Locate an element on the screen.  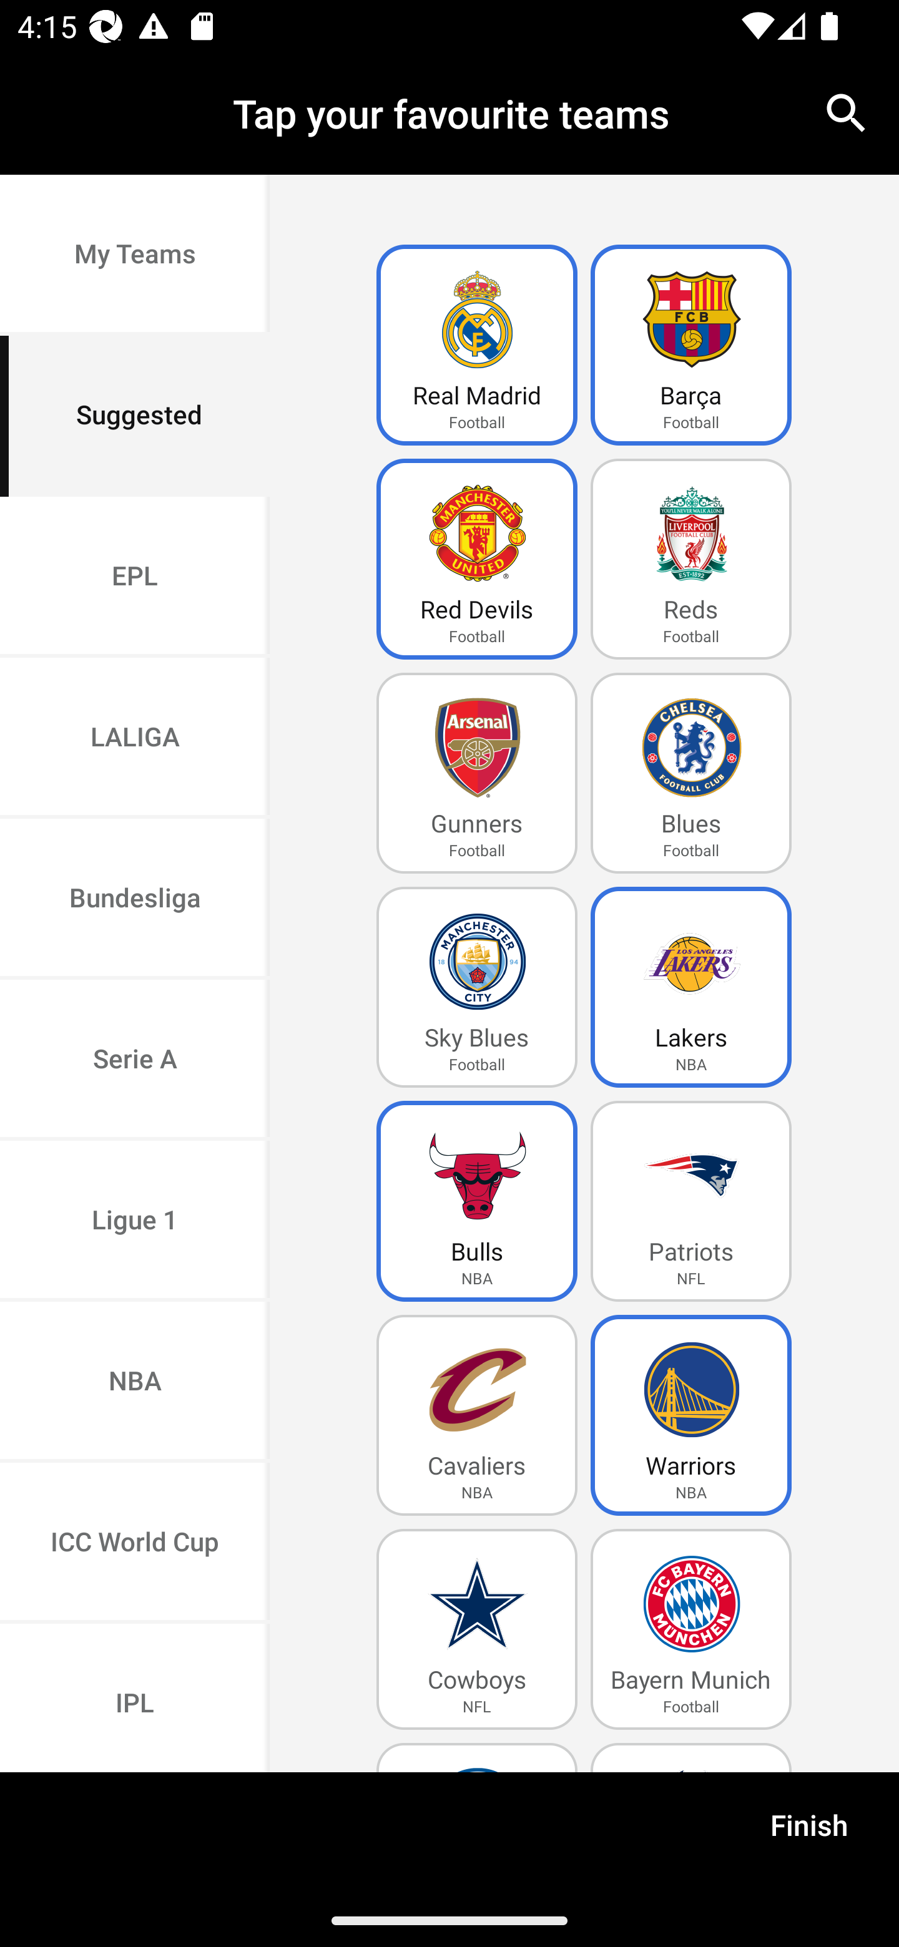
NBA is located at coordinates (135, 1383).